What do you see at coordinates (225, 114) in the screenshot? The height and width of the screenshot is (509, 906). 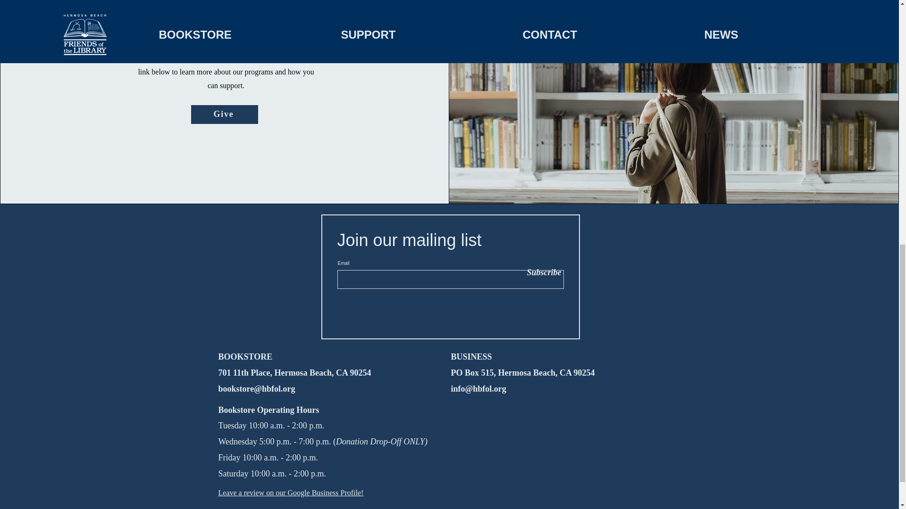 I see `Give` at bounding box center [225, 114].